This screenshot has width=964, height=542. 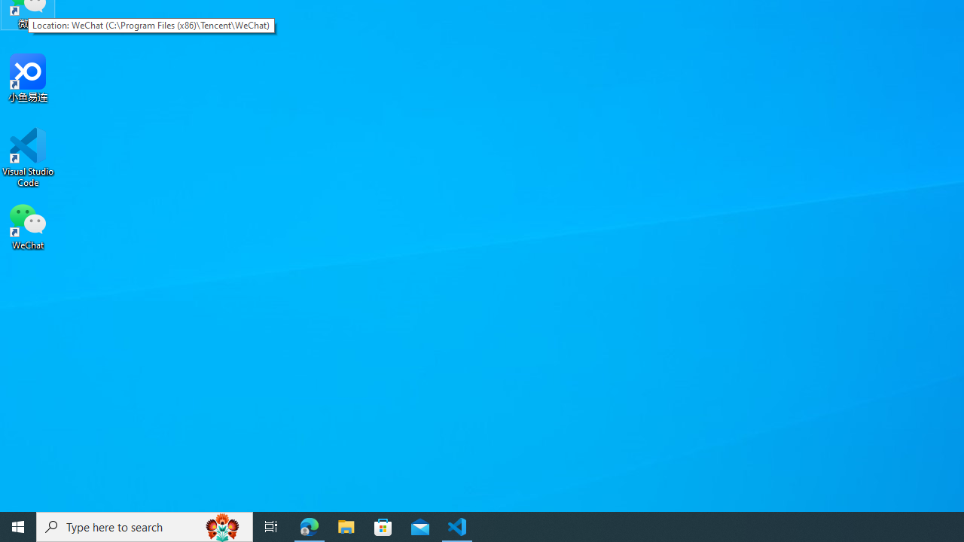 I want to click on Search highlights icon opens search home window, so click(x=223, y=527).